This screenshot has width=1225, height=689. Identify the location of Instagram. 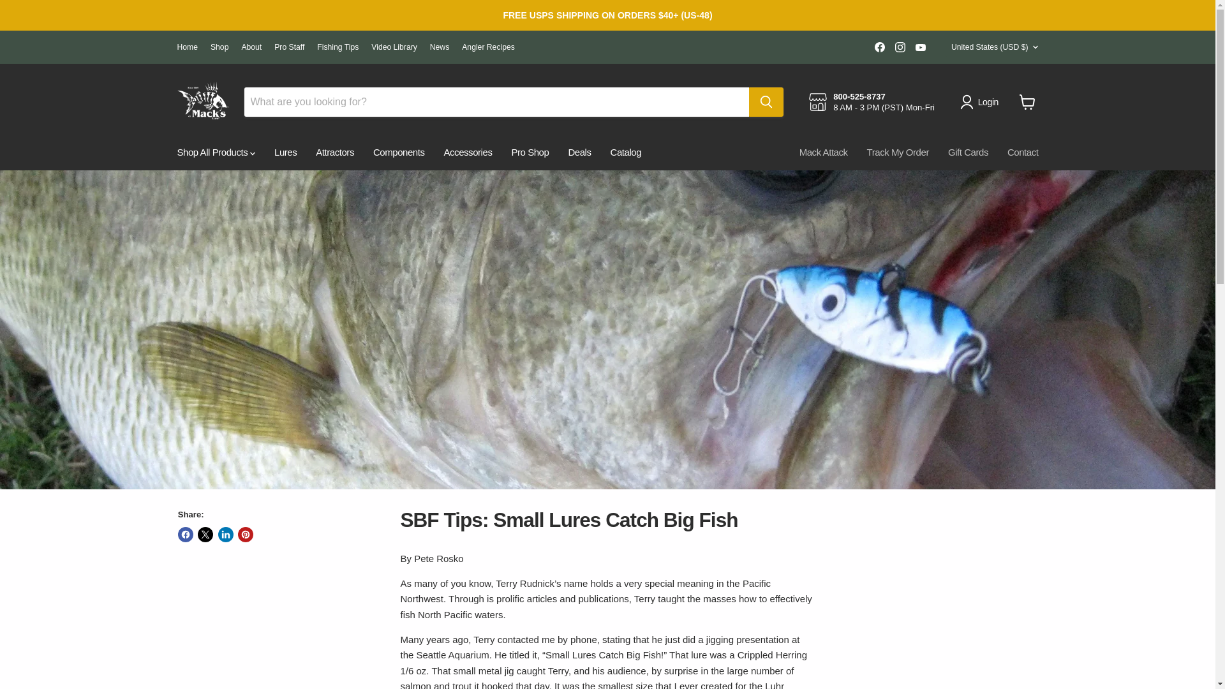
(900, 47).